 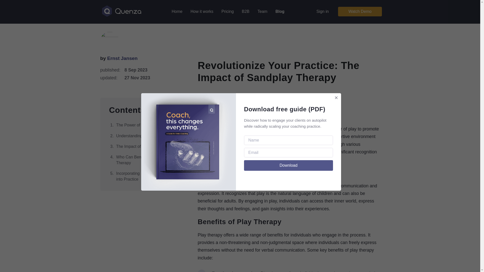 What do you see at coordinates (202, 12) in the screenshot?
I see `How it works` at bounding box center [202, 12].